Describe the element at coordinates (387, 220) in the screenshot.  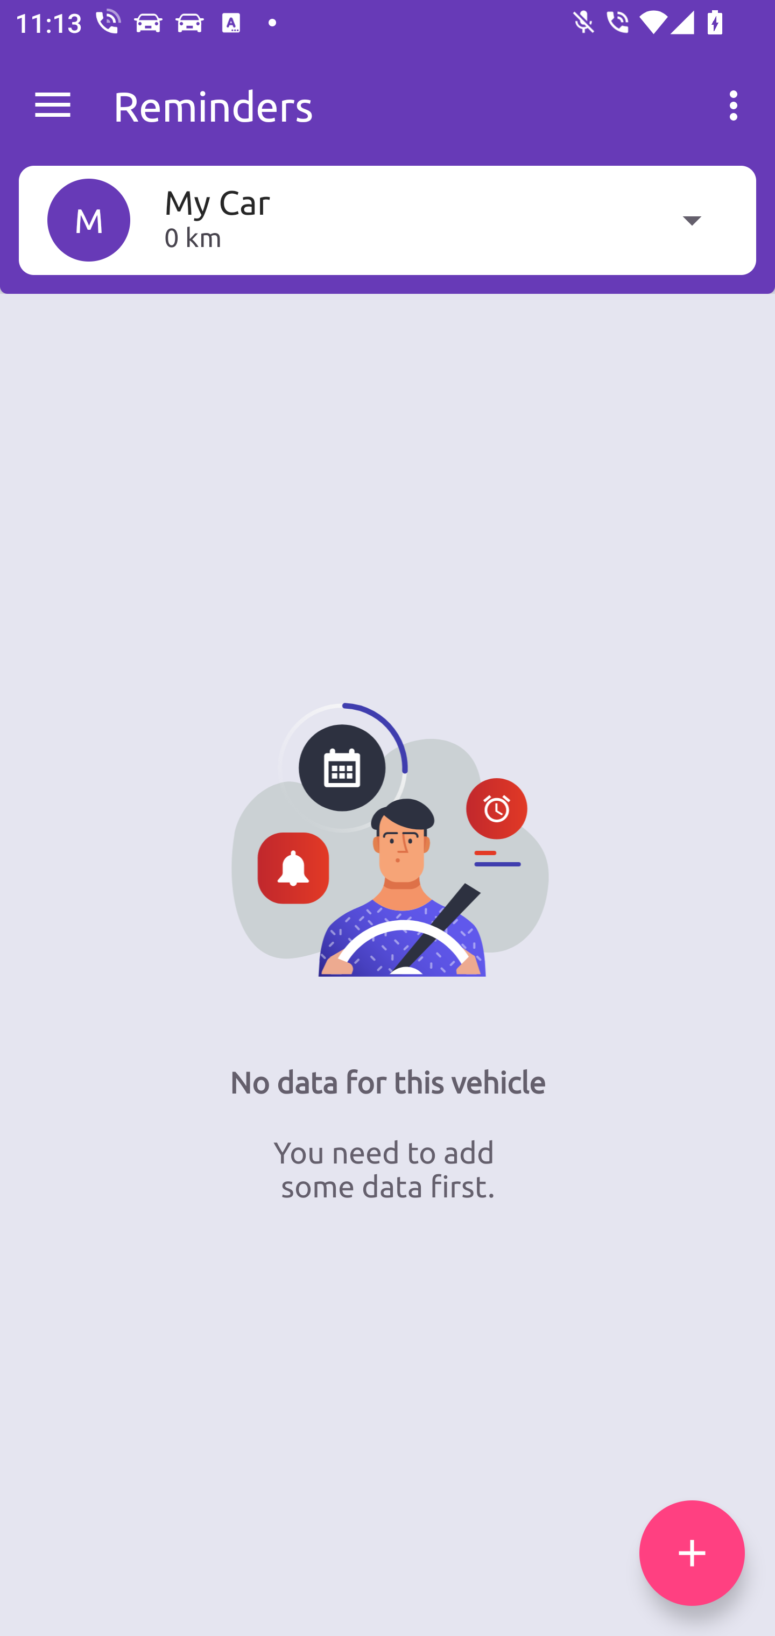
I see `M My Car 0 km` at that location.